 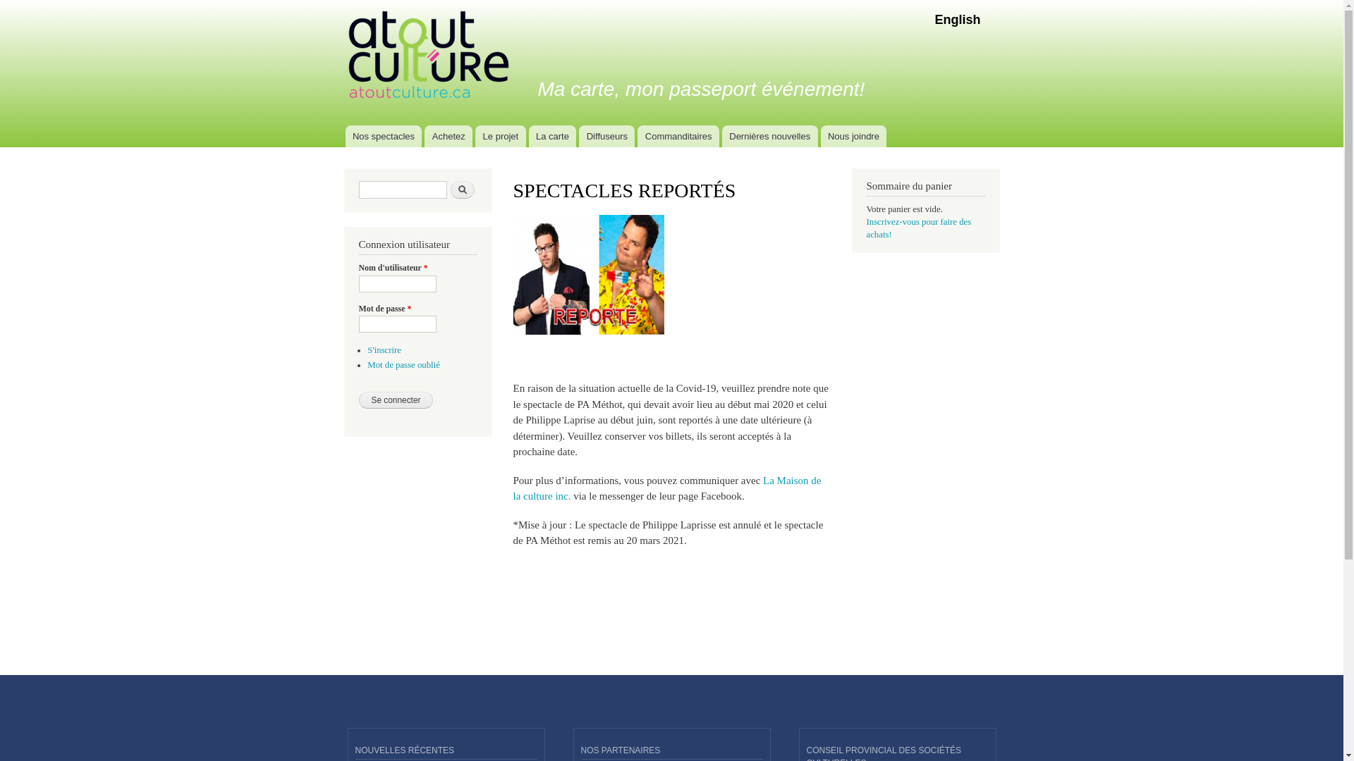 I want to click on Nous joindre, so click(x=854, y=137).